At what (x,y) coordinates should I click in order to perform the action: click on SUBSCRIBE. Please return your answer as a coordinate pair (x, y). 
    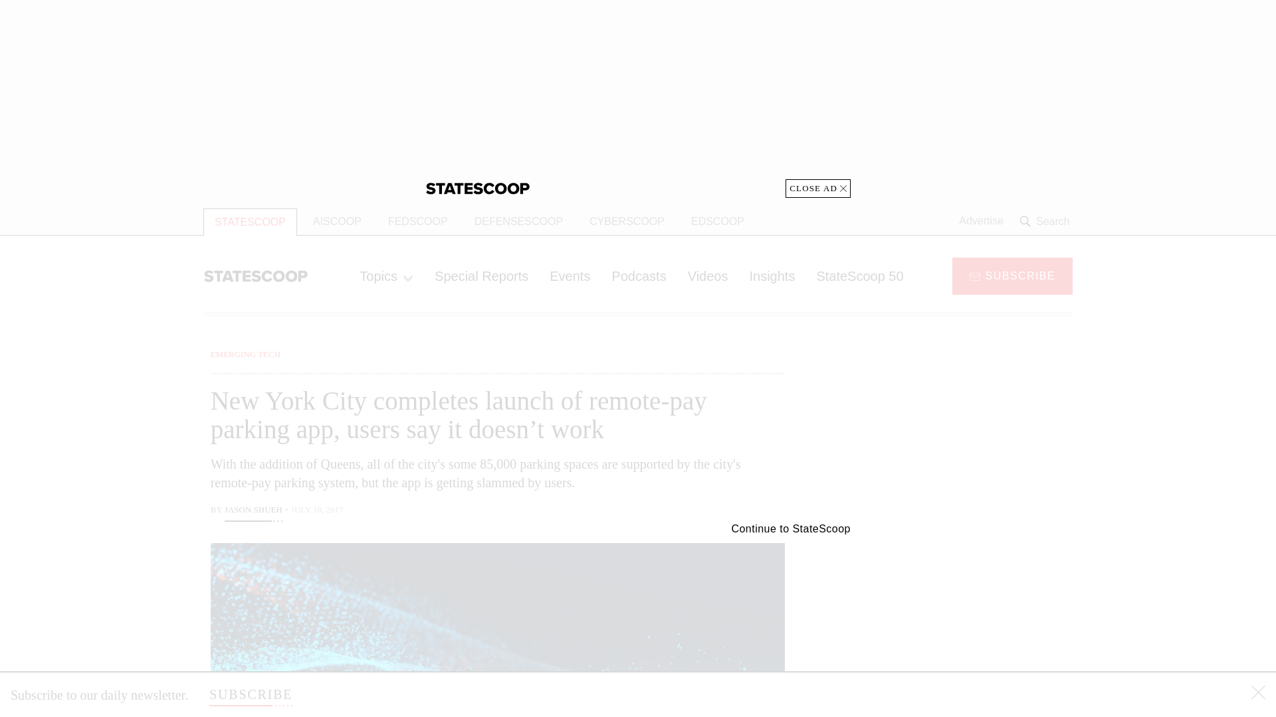
    Looking at the image, I should click on (250, 694).